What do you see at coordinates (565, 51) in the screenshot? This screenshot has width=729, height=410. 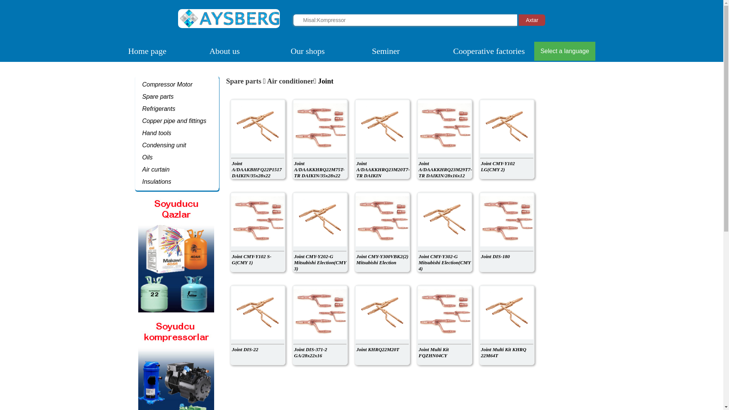 I see `Select a language` at bounding box center [565, 51].